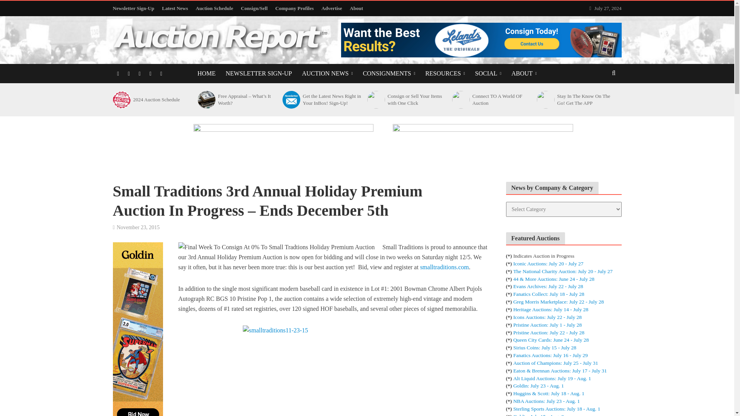  I want to click on HOME, so click(207, 74).